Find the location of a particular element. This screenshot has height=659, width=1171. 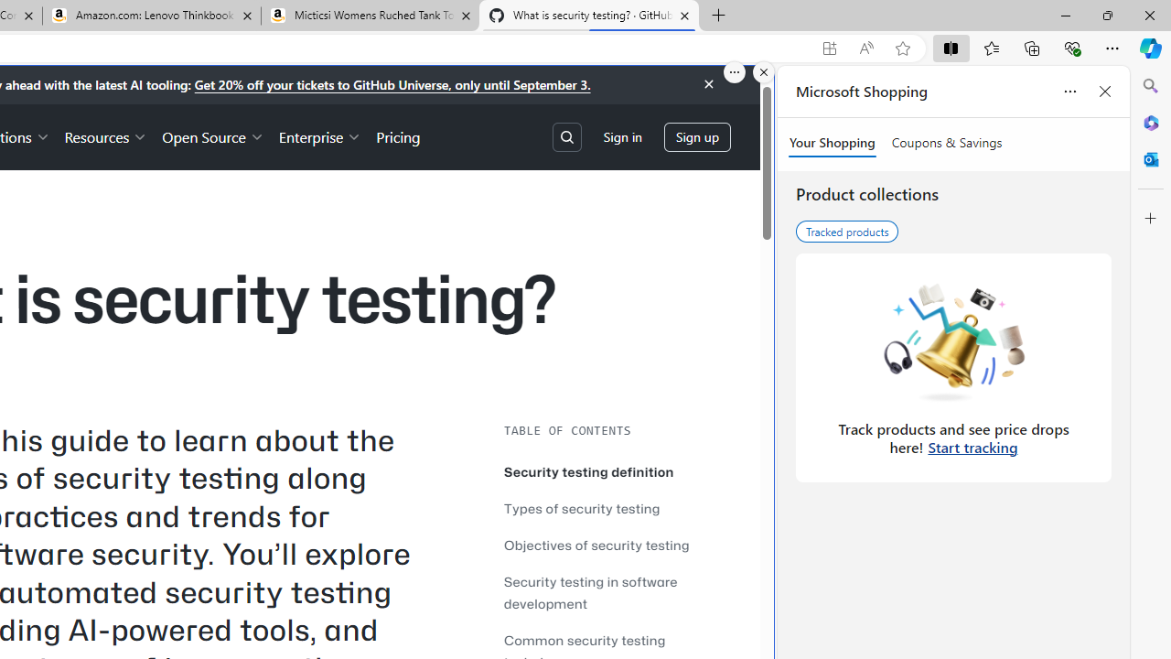

Close split screen. is located at coordinates (764, 72).